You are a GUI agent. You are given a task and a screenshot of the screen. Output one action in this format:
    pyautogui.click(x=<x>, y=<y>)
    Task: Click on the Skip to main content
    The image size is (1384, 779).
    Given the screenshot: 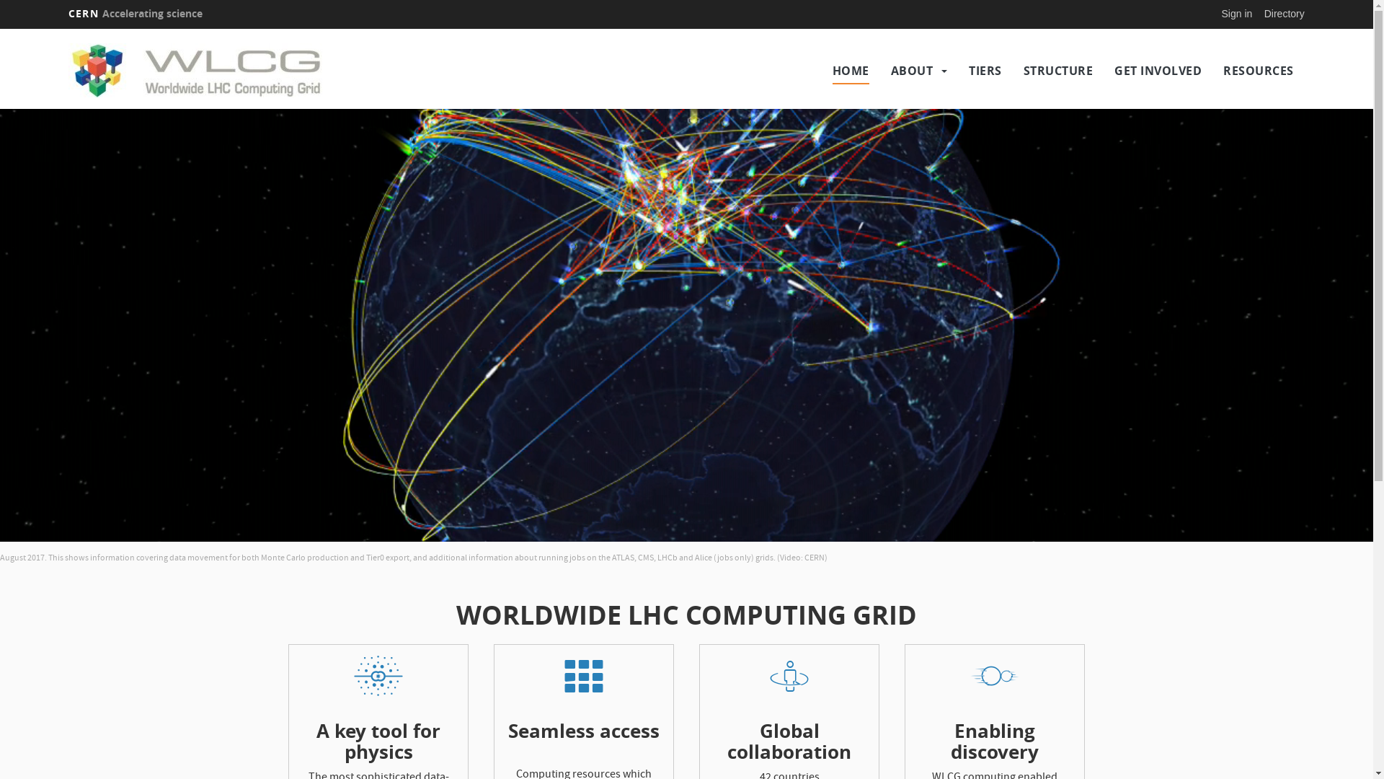 What is the action you would take?
    pyautogui.click(x=0, y=29)
    